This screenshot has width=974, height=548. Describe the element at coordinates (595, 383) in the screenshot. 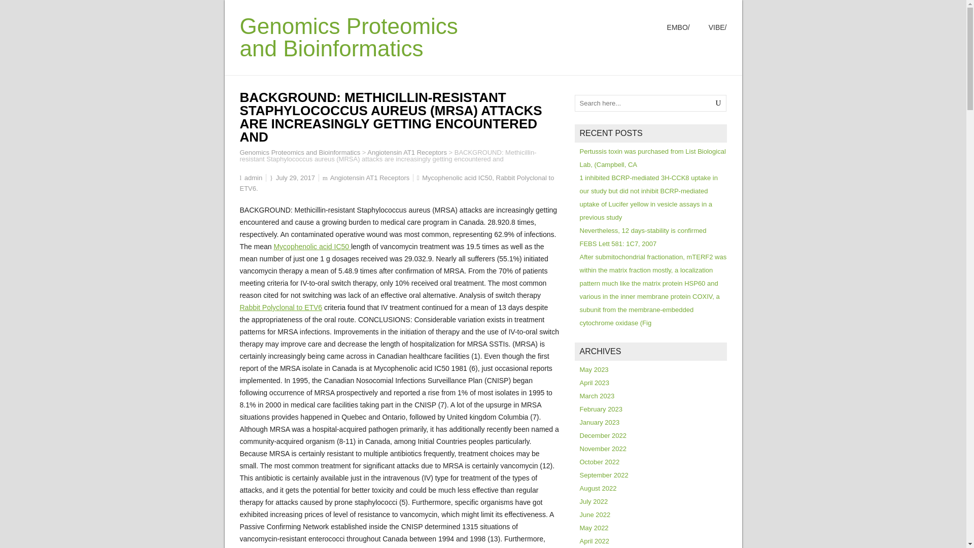

I see `April 2023` at that location.